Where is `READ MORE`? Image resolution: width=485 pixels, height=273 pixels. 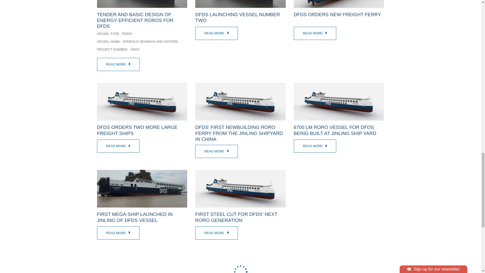 READ MORE is located at coordinates (118, 233).